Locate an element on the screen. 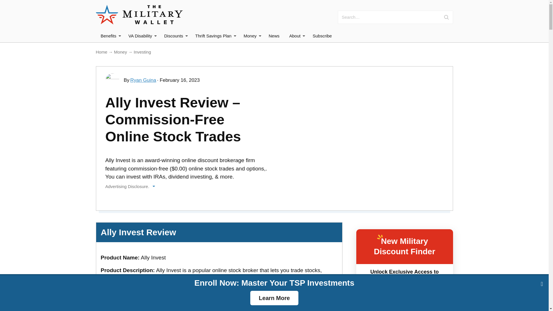 The width and height of the screenshot is (553, 311). Money is located at coordinates (251, 36).